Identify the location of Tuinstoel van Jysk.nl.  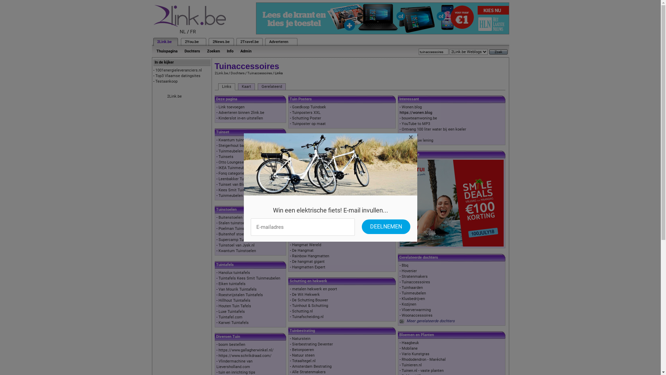
(237, 245).